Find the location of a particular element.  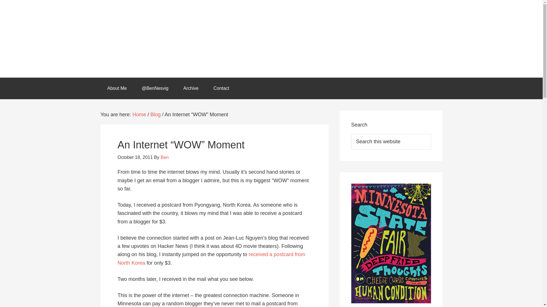

Ben Nesvig is located at coordinates (271, 39).